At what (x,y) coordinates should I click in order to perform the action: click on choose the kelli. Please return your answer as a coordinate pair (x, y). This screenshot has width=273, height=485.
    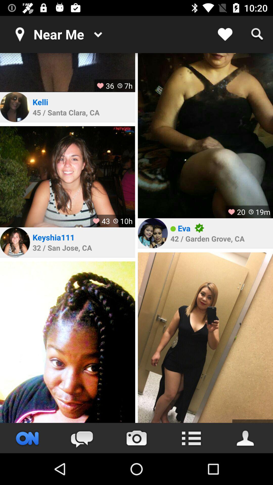
    Looking at the image, I should click on (41, 102).